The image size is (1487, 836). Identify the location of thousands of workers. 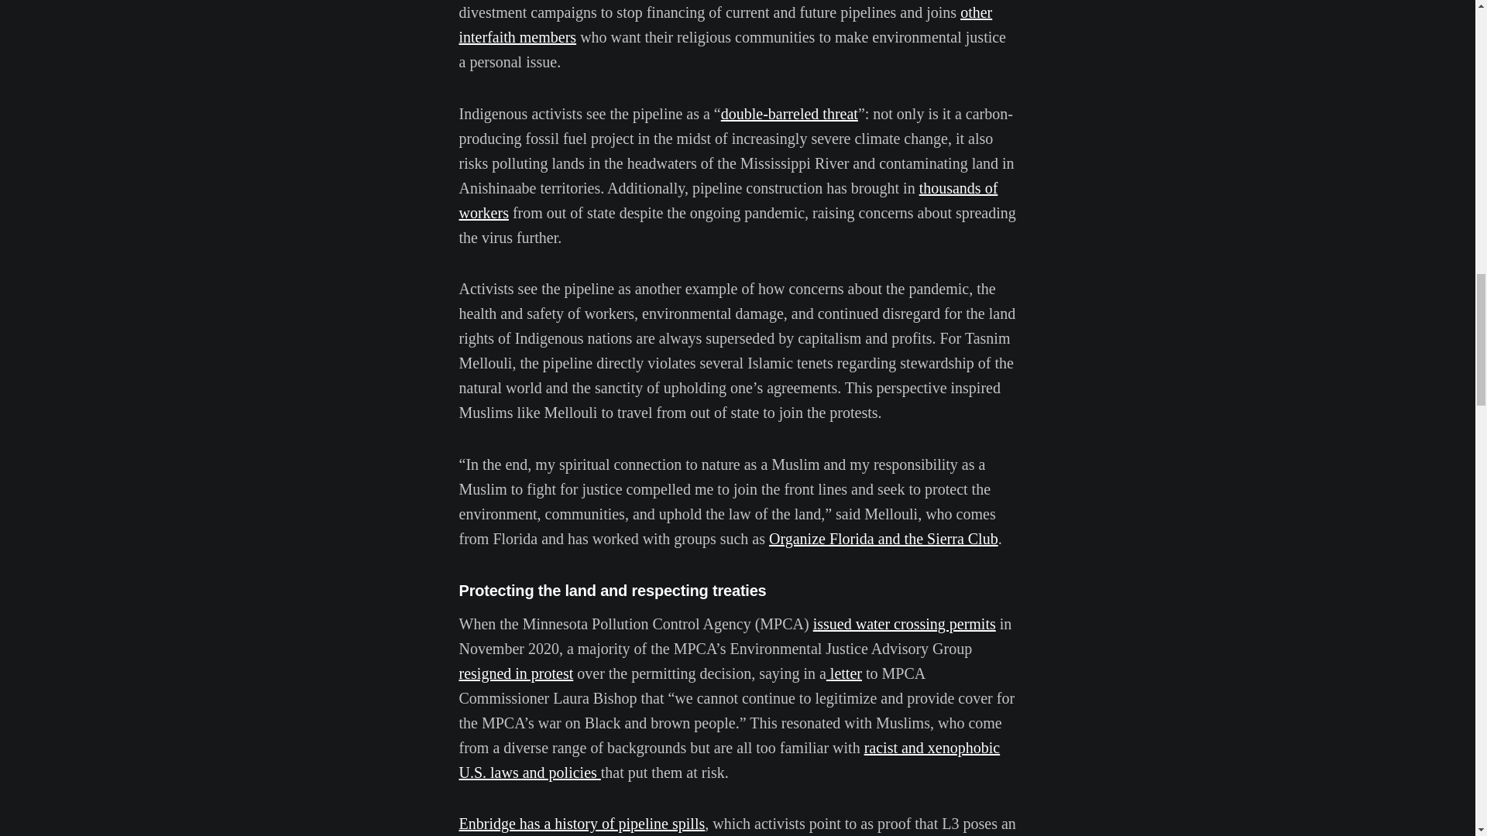
(728, 200).